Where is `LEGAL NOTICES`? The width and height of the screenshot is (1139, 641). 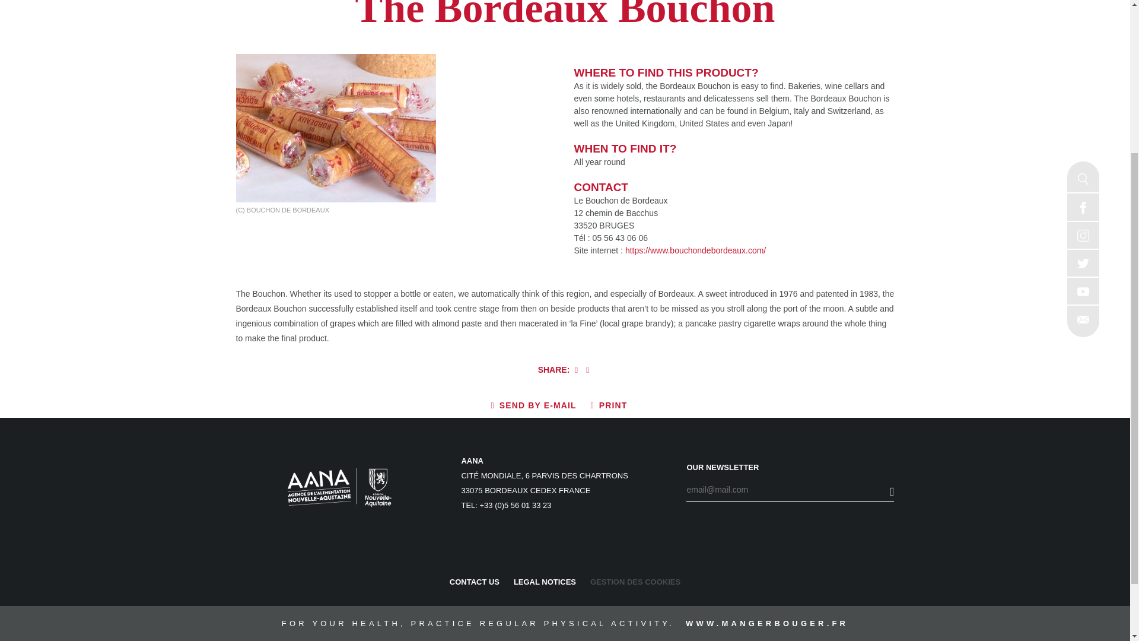 LEGAL NOTICES is located at coordinates (545, 582).